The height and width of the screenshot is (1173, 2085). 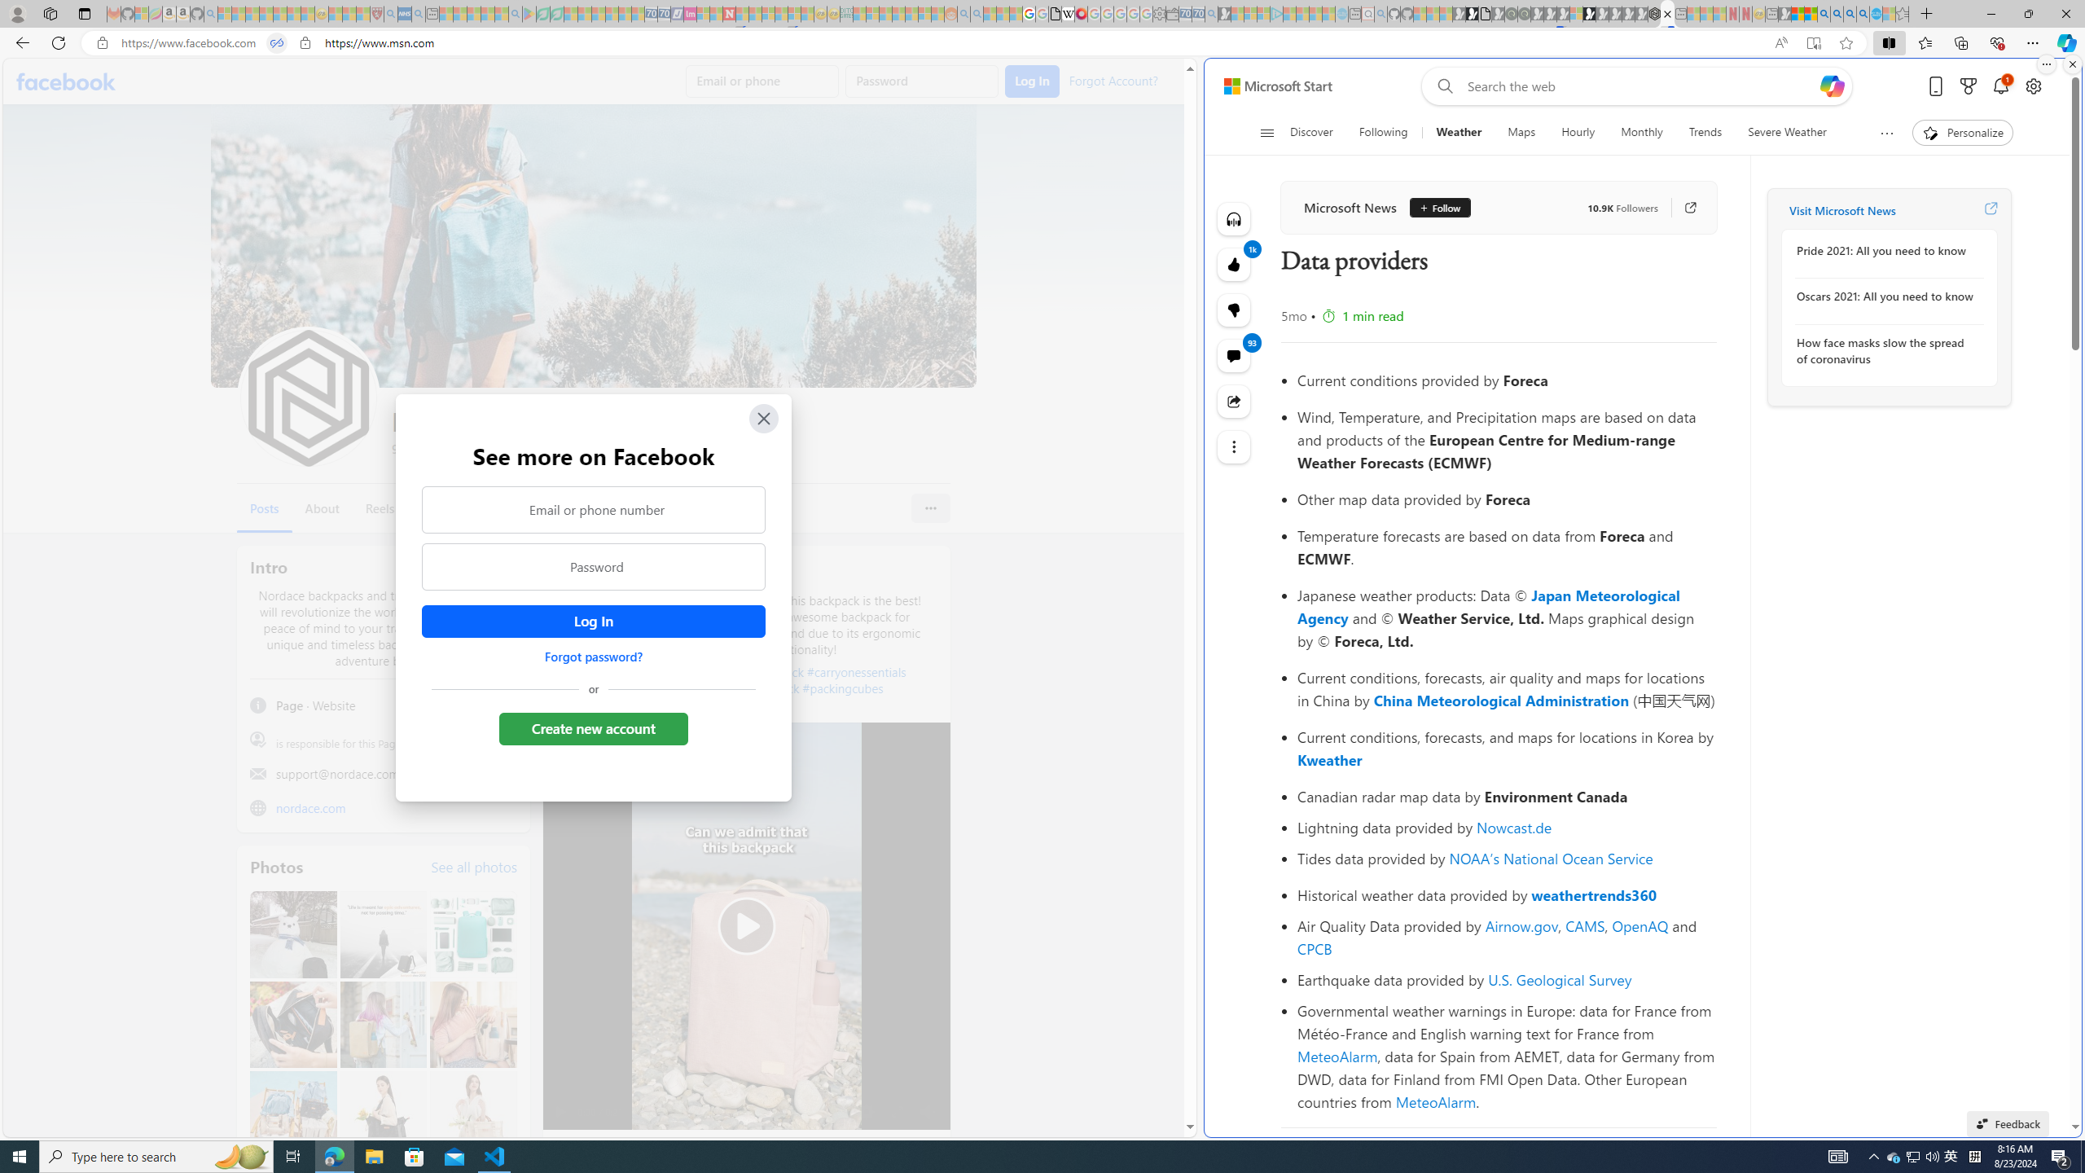 What do you see at coordinates (2072, 64) in the screenshot?
I see `Close split screen.` at bounding box center [2072, 64].